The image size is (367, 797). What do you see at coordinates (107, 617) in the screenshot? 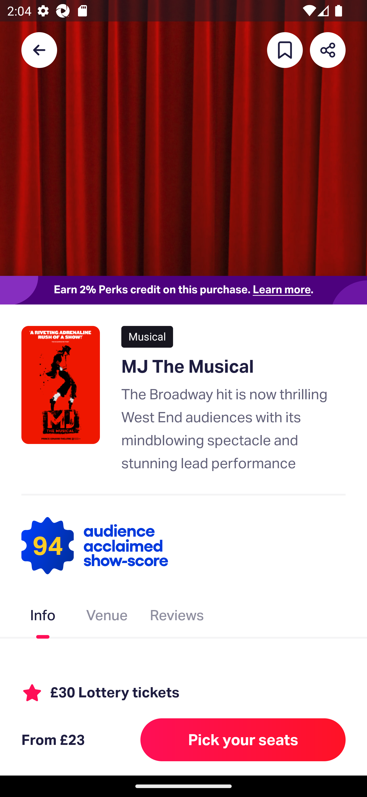
I see `Venue` at bounding box center [107, 617].